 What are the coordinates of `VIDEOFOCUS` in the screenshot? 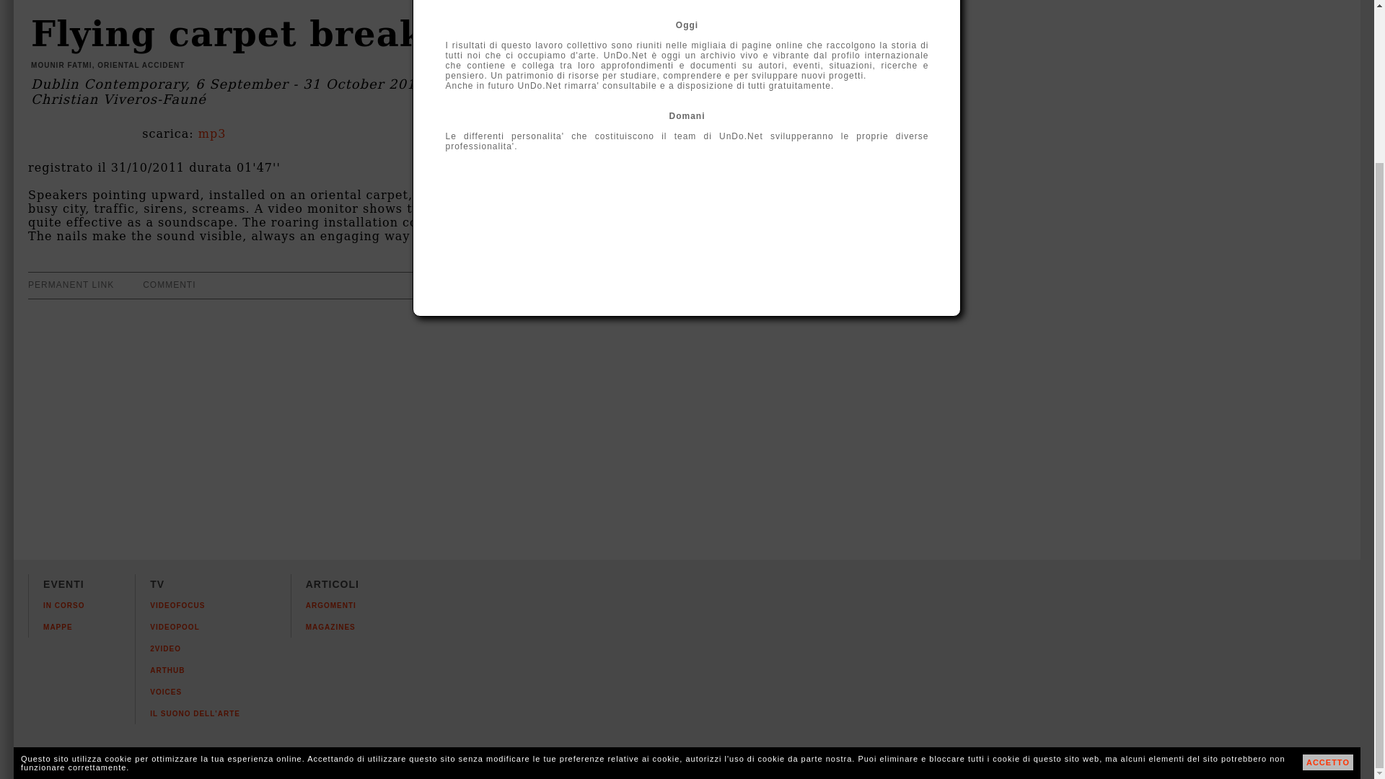 It's located at (177, 604).